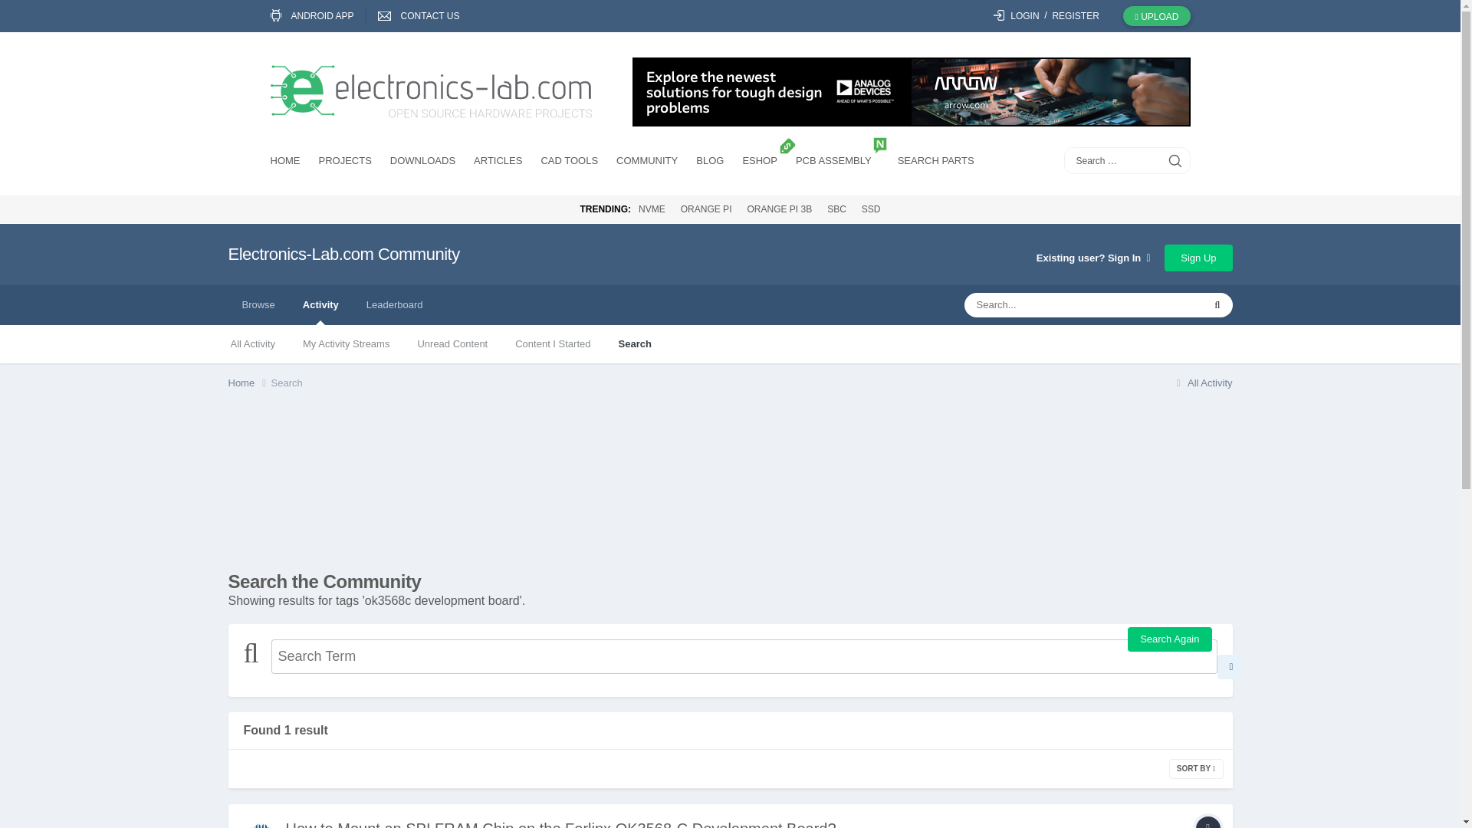 This screenshot has height=828, width=1472. I want to click on PCBONLINE PCB service, so click(837, 163).